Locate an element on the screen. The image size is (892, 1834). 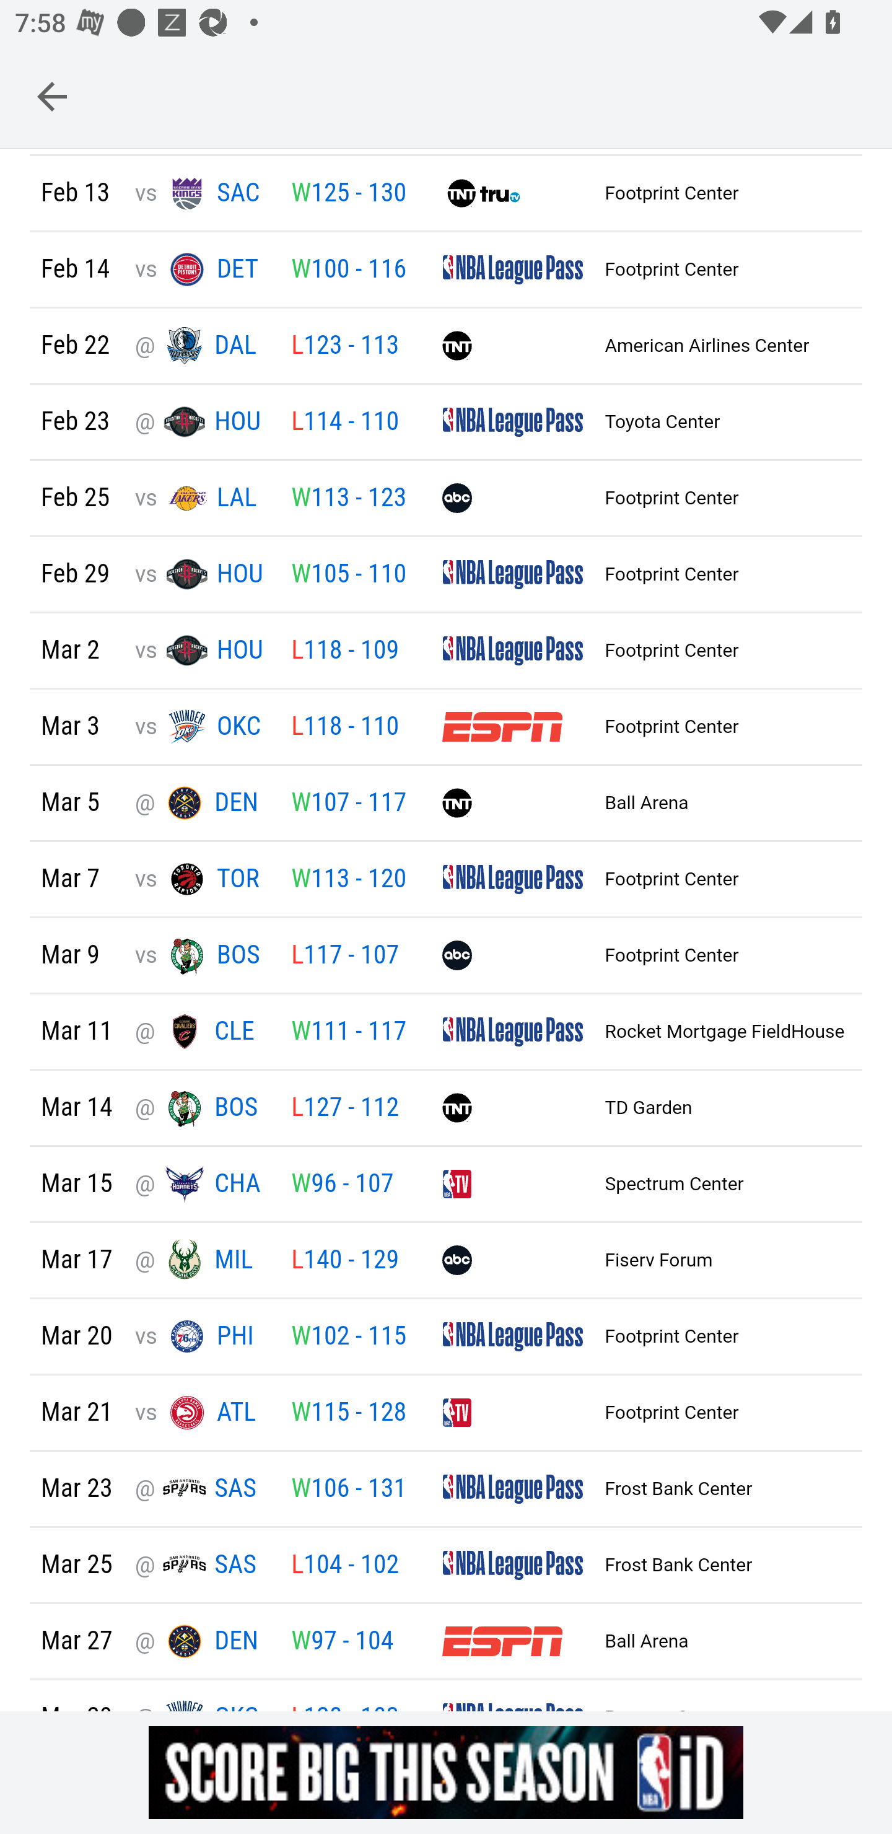
vs SAC Logo SAC vs SAC Logo SAC is located at coordinates (201, 195).